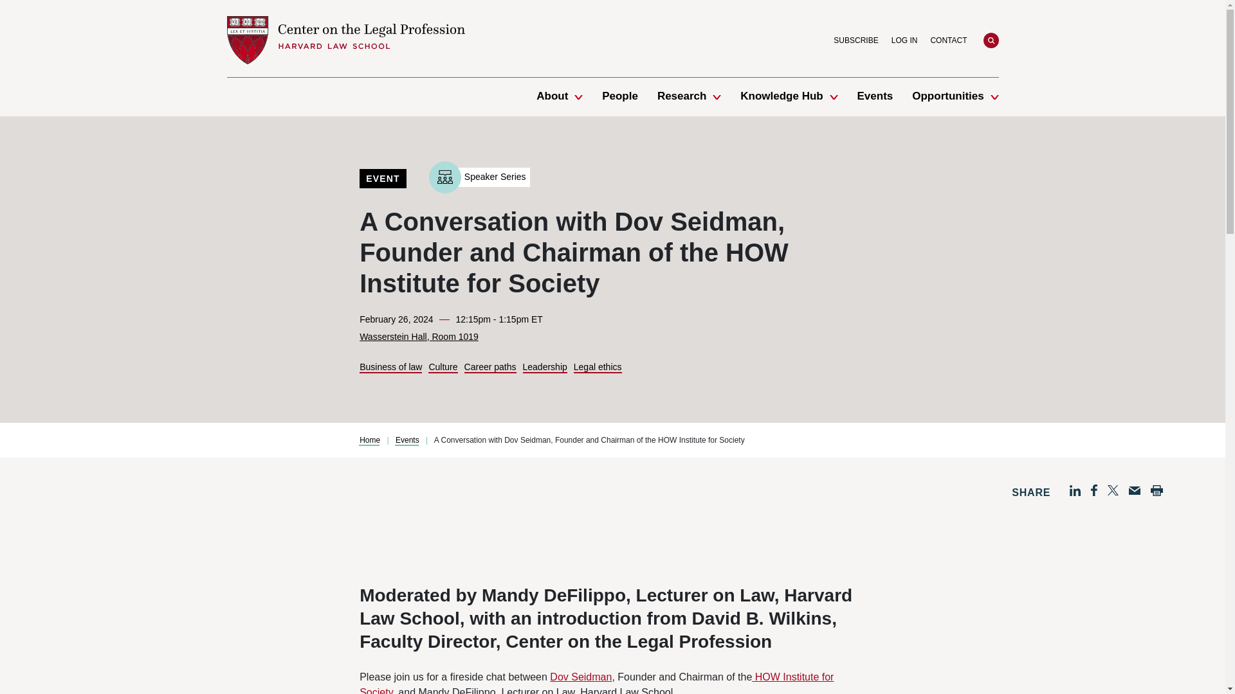 Image resolution: width=1235 pixels, height=694 pixels. I want to click on People, so click(620, 96).